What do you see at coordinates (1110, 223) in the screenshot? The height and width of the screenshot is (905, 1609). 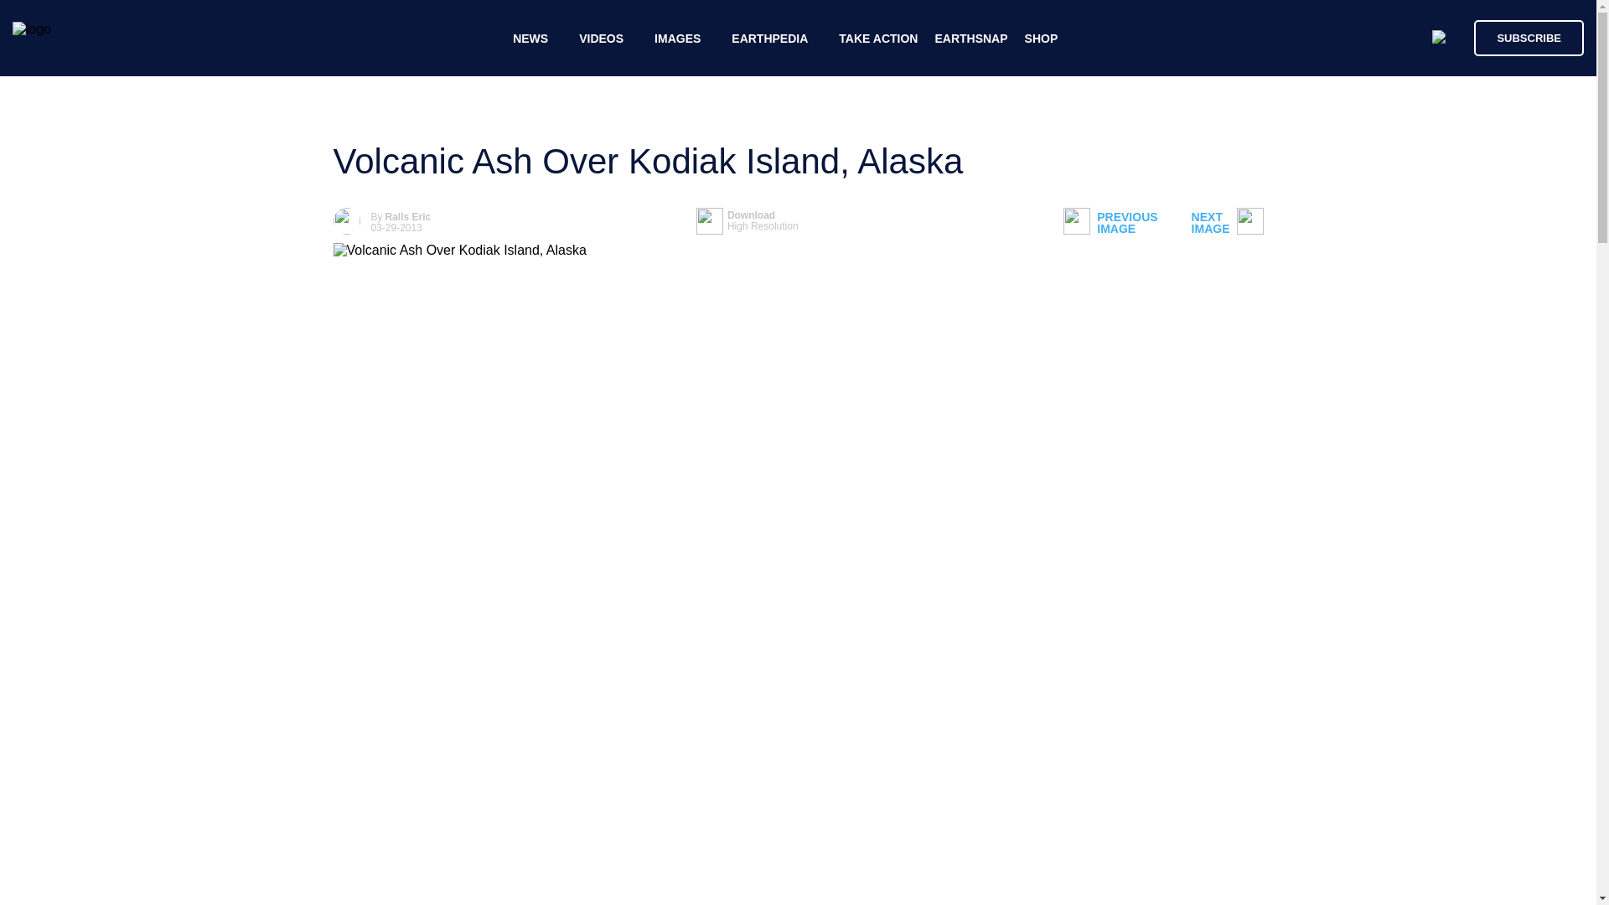 I see `Ralls Eric` at bounding box center [1110, 223].